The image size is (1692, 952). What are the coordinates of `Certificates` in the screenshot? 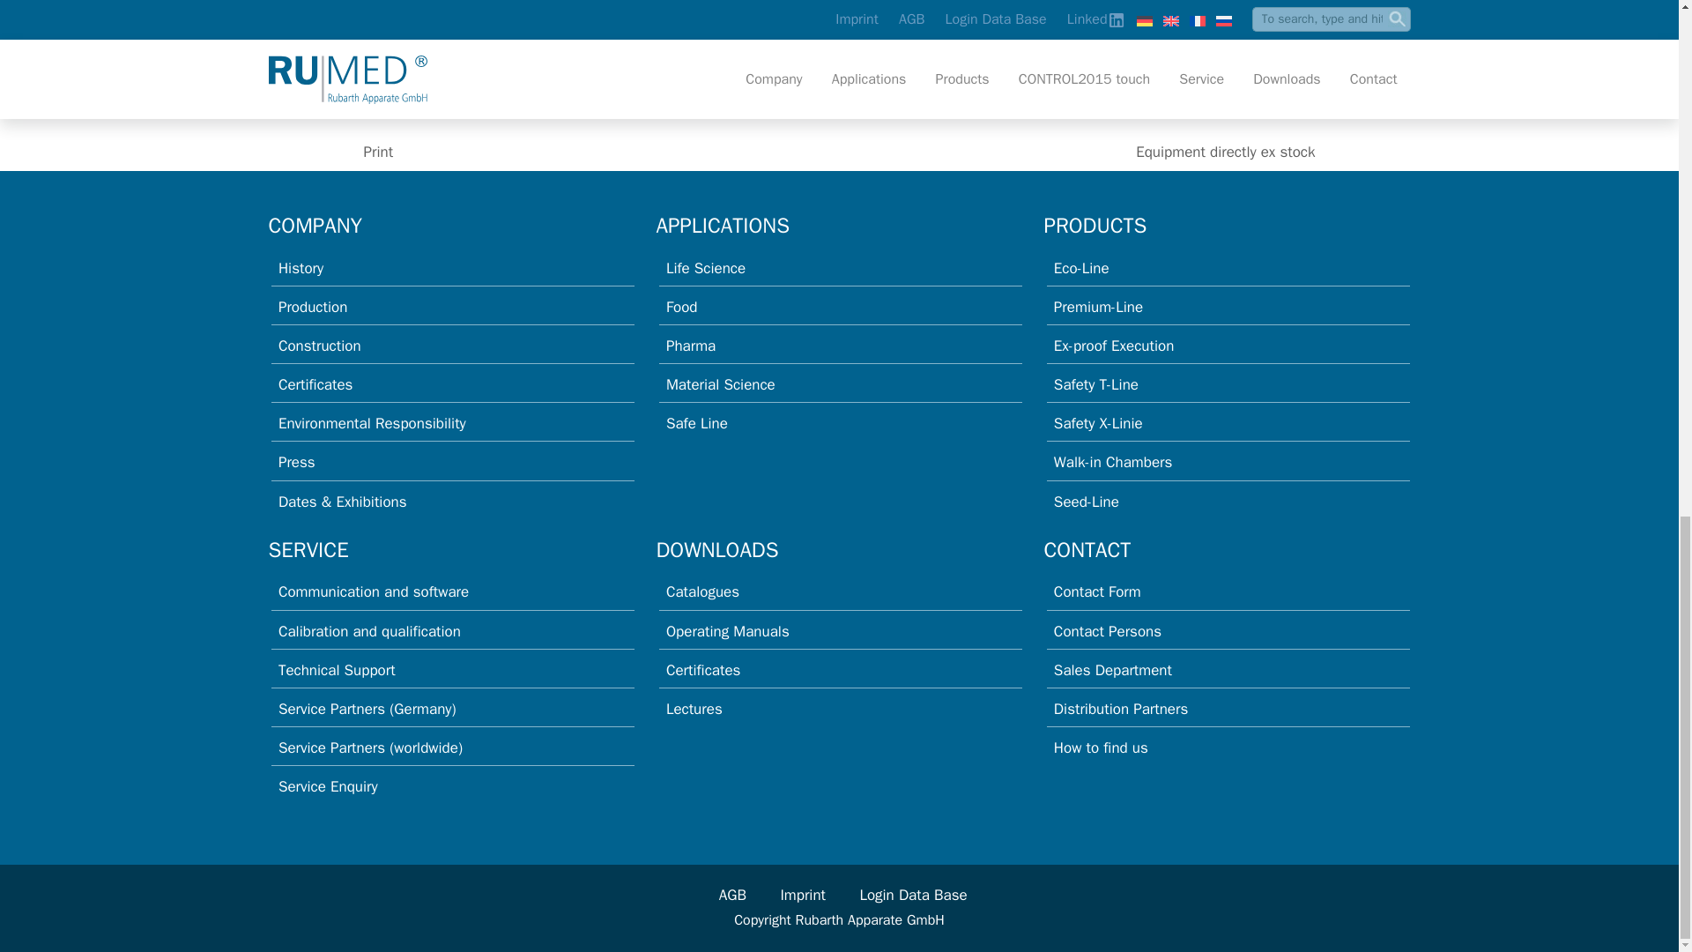 It's located at (315, 384).